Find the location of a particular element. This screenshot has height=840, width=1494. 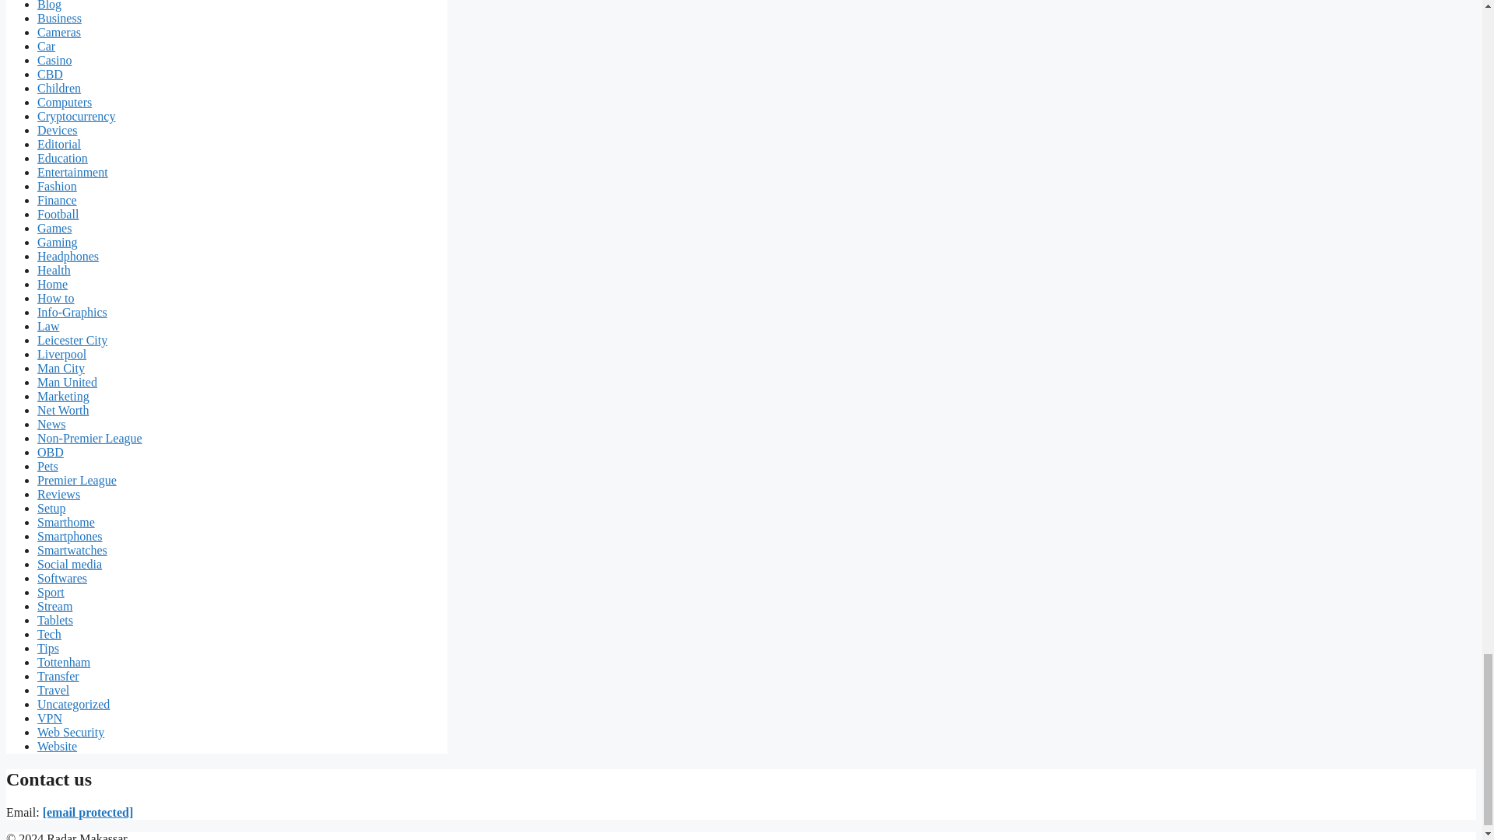

Cameras is located at coordinates (59, 32).